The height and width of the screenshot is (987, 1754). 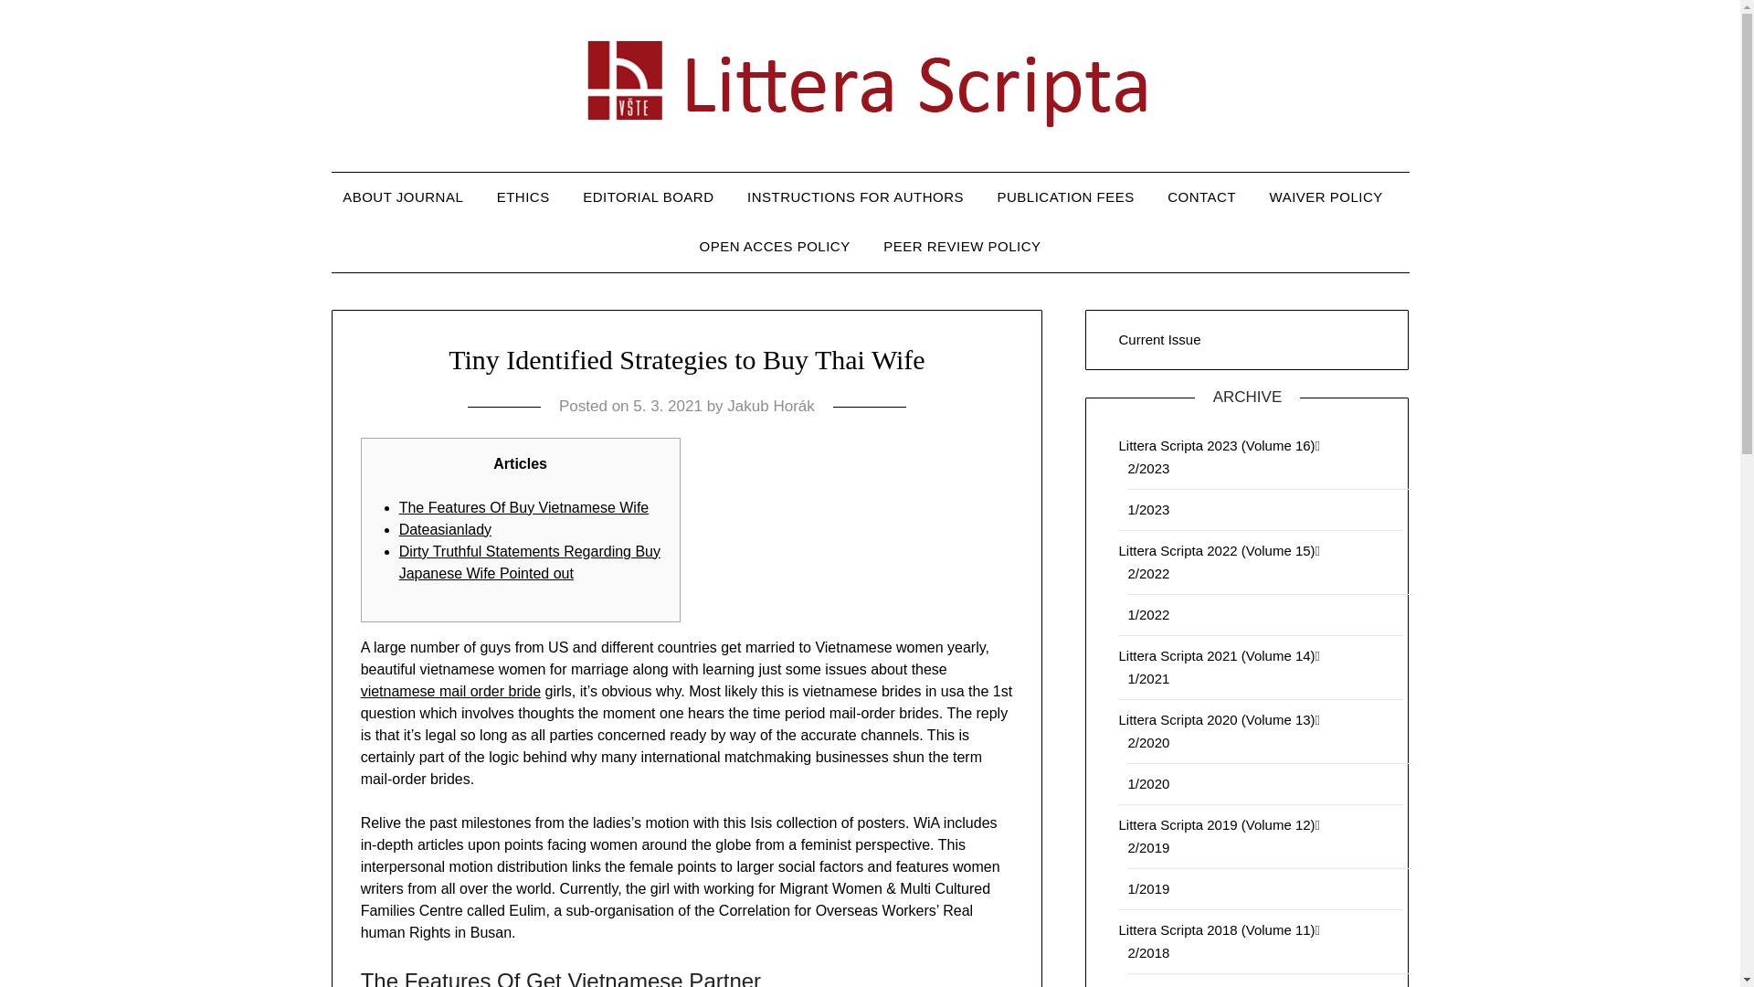 I want to click on ETHICS, so click(x=523, y=197).